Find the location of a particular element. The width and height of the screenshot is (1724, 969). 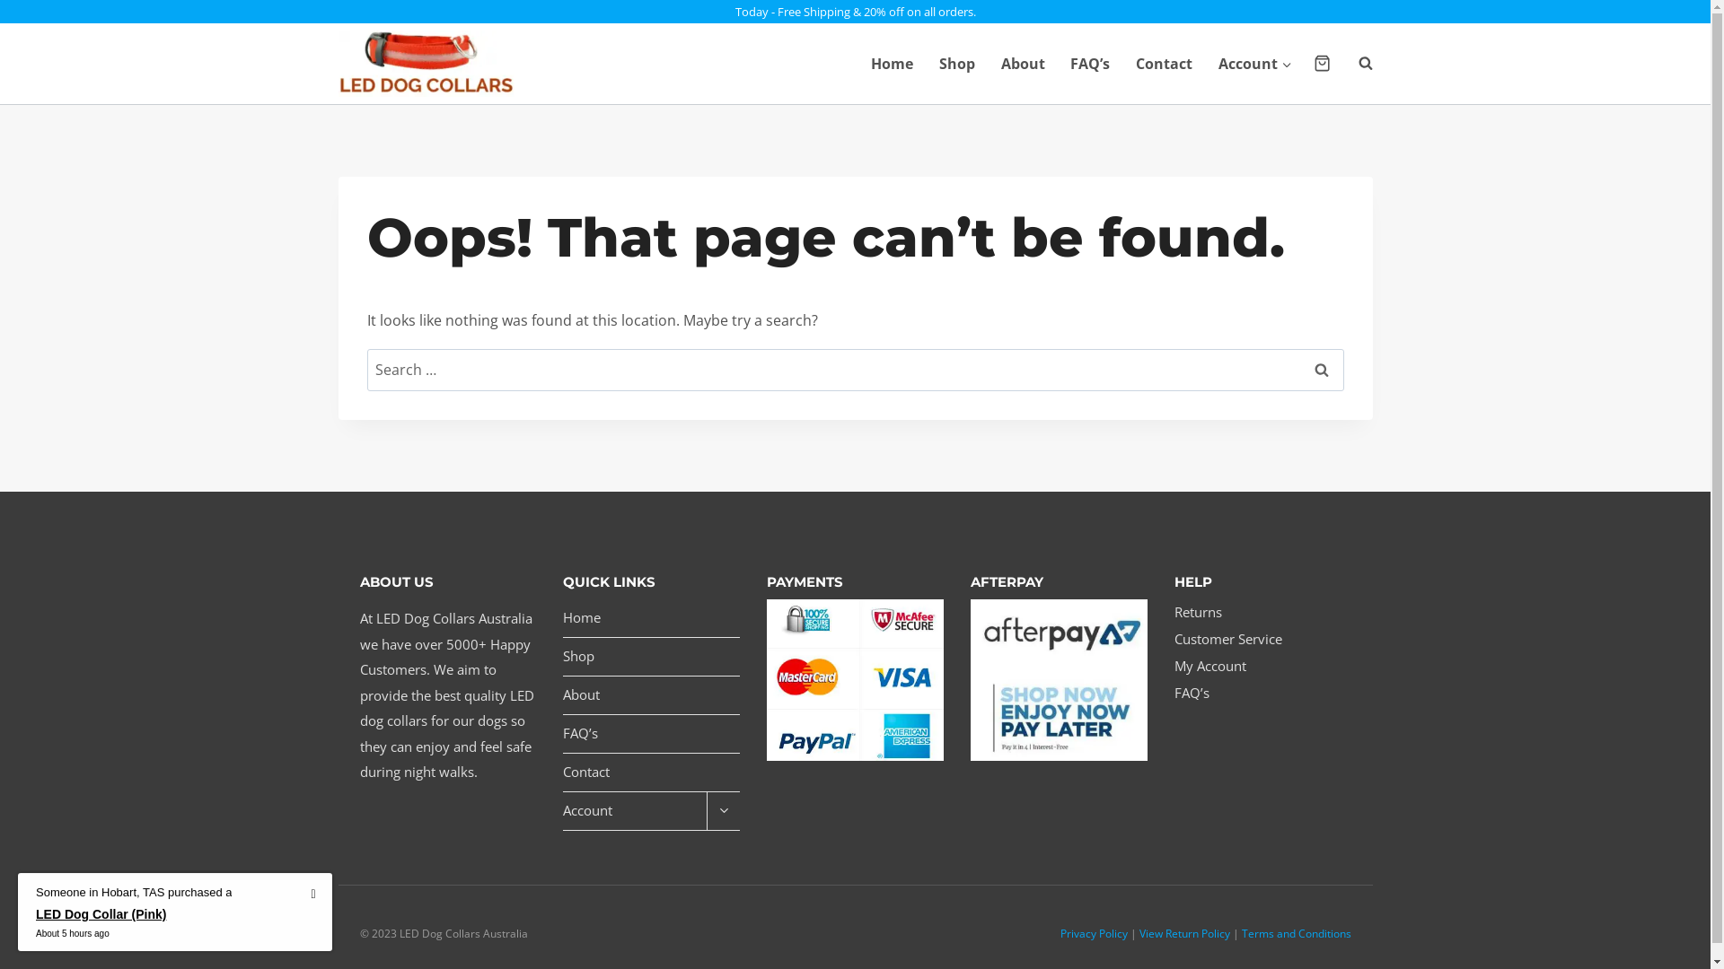

My Account is located at coordinates (1262, 667).